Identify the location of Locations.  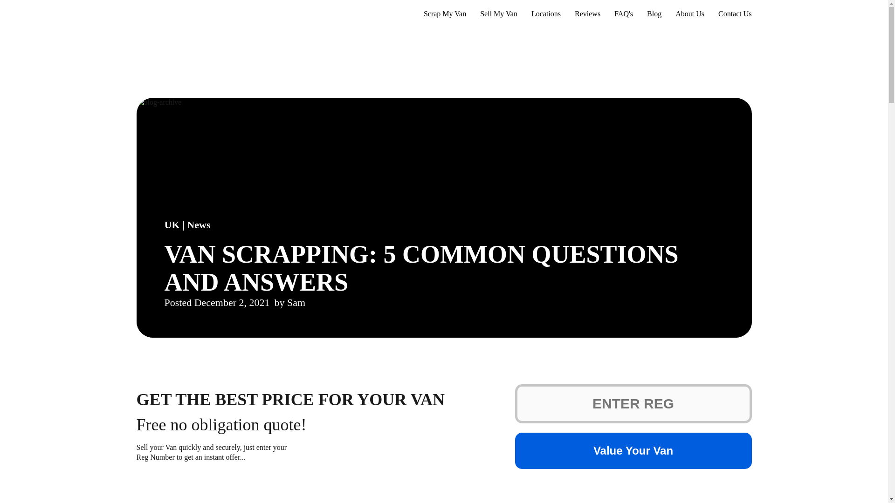
(546, 16).